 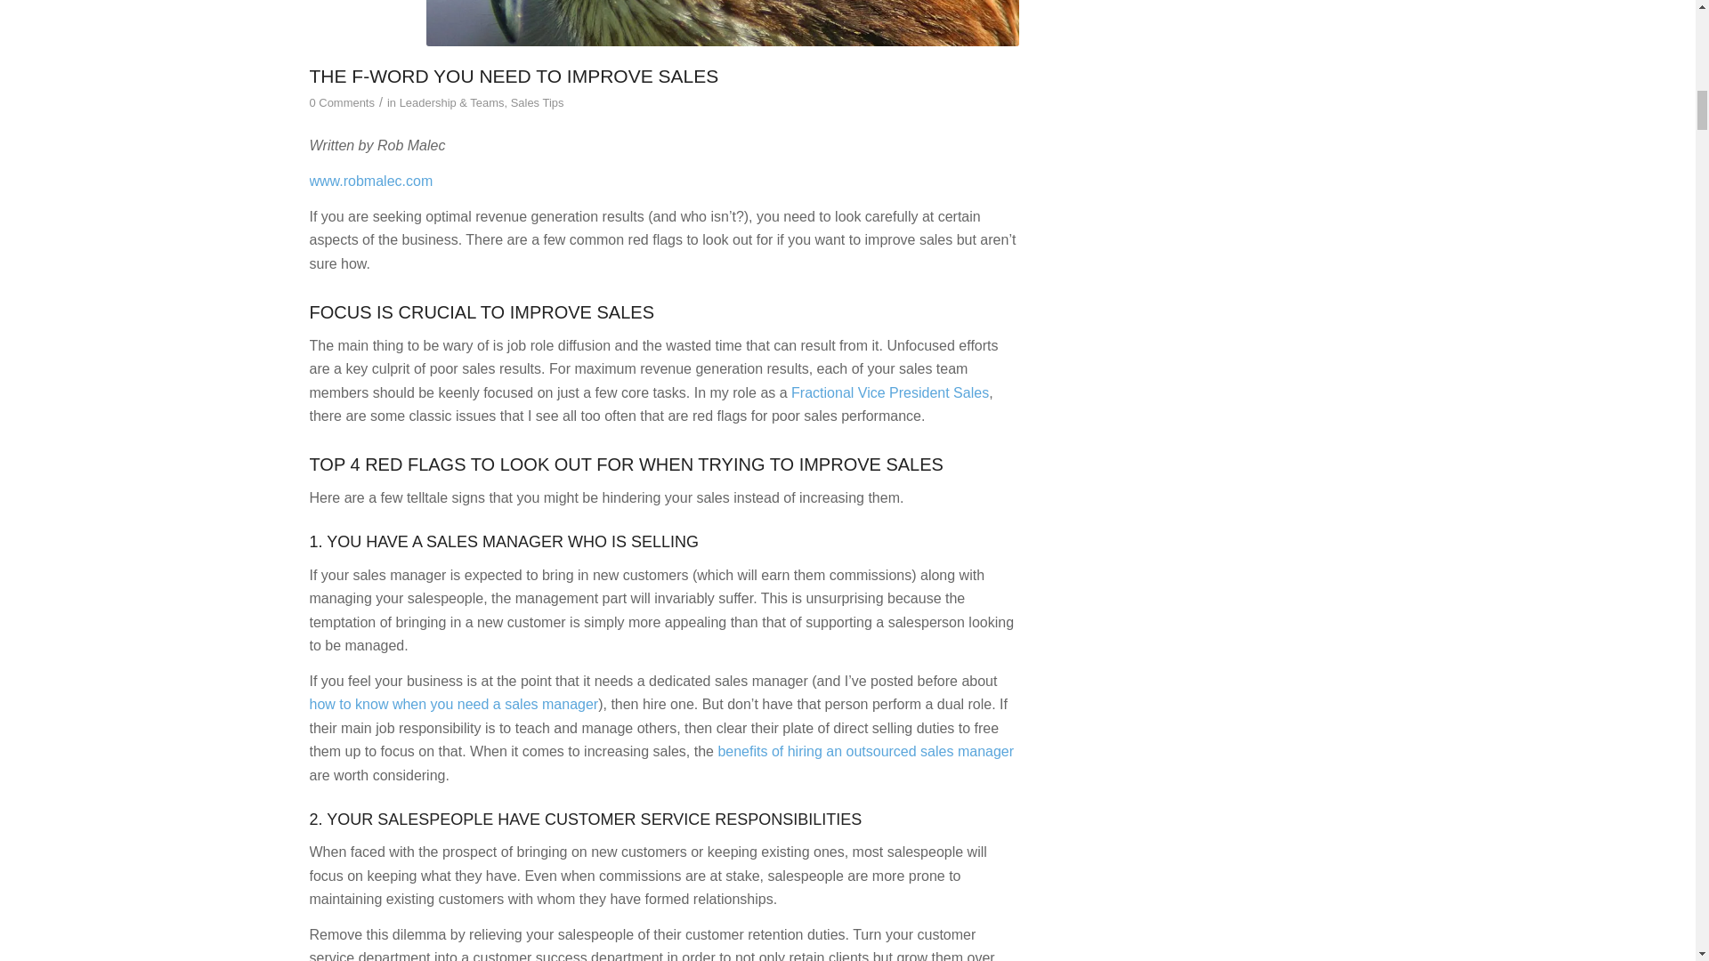 I want to click on Sales Tips, so click(x=538, y=103).